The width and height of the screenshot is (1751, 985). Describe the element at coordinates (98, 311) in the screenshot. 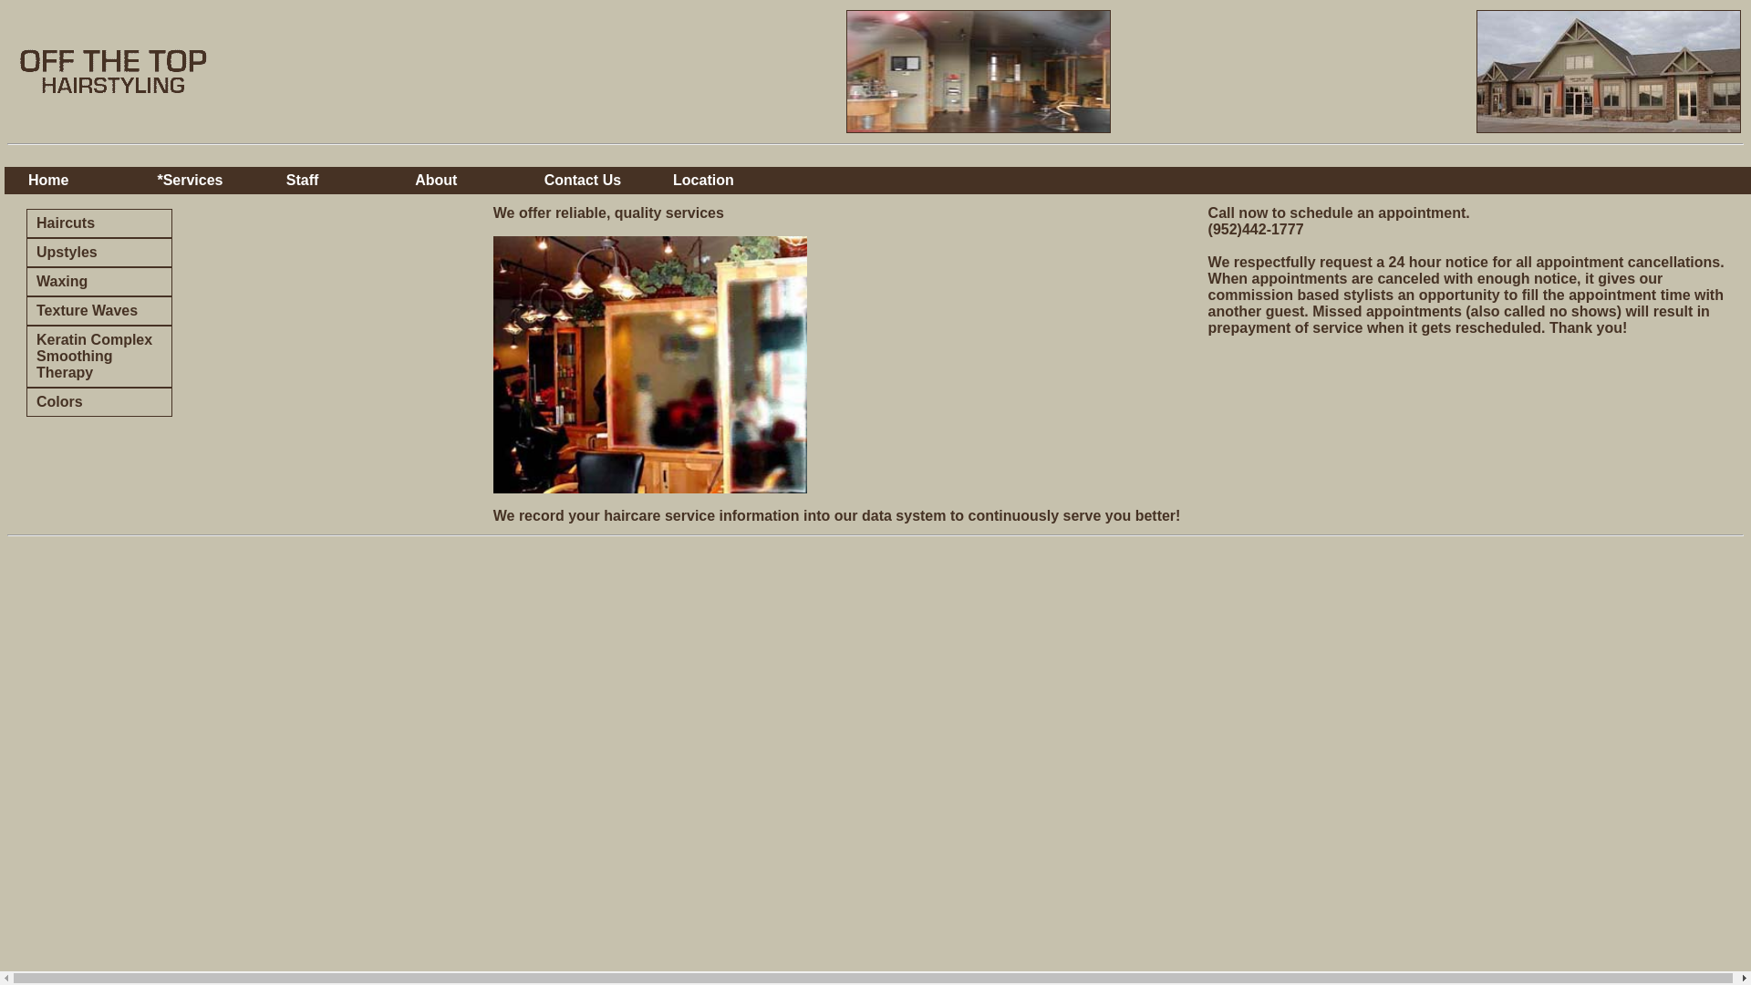

I see `Texture Waves` at that location.